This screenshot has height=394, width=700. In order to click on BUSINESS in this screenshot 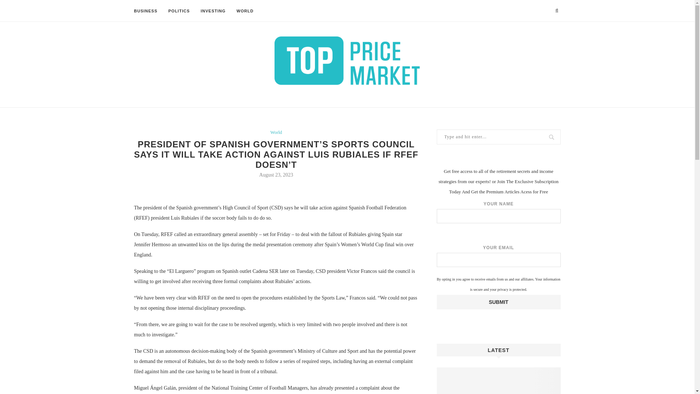, I will do `click(146, 11)`.